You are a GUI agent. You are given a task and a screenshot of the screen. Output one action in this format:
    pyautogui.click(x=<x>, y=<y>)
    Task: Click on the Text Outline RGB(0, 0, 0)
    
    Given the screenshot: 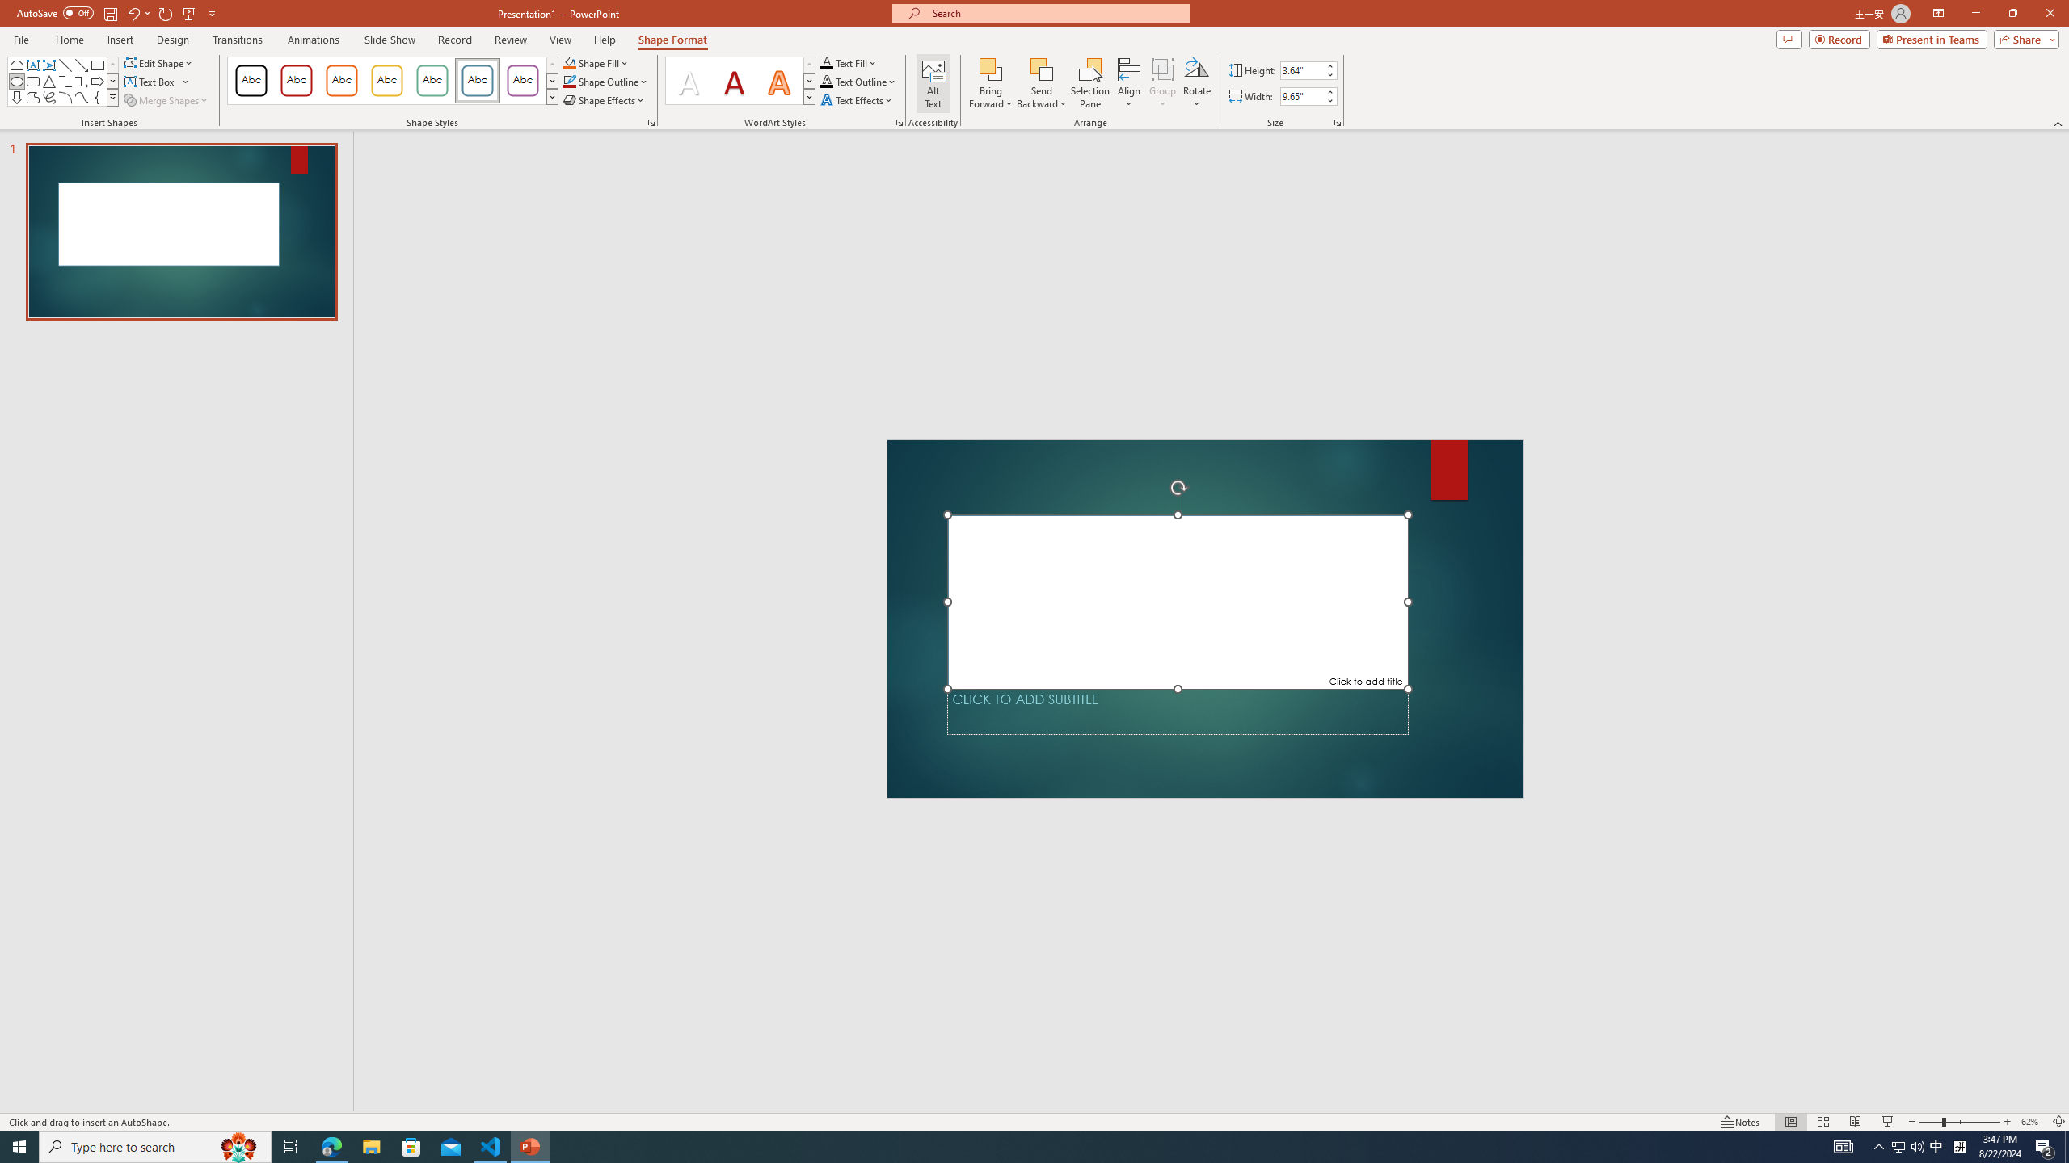 What is the action you would take?
    pyautogui.click(x=826, y=81)
    